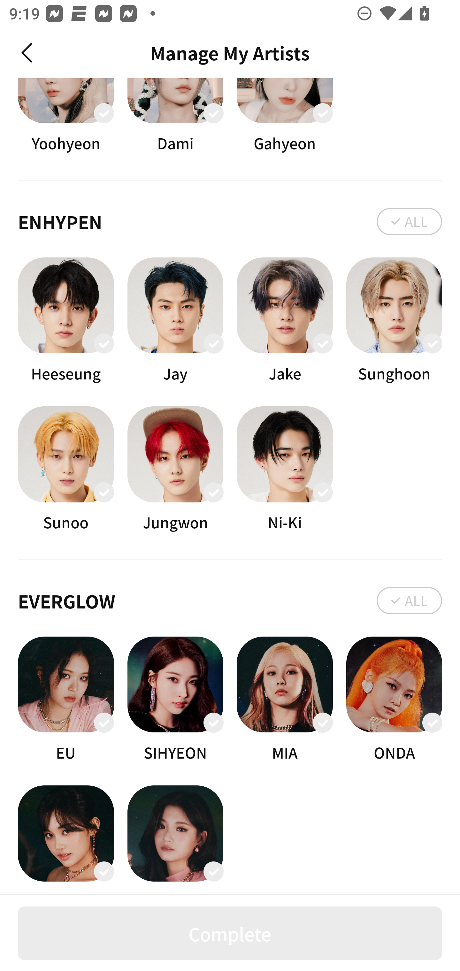  I want to click on Sunoo, so click(66, 469).